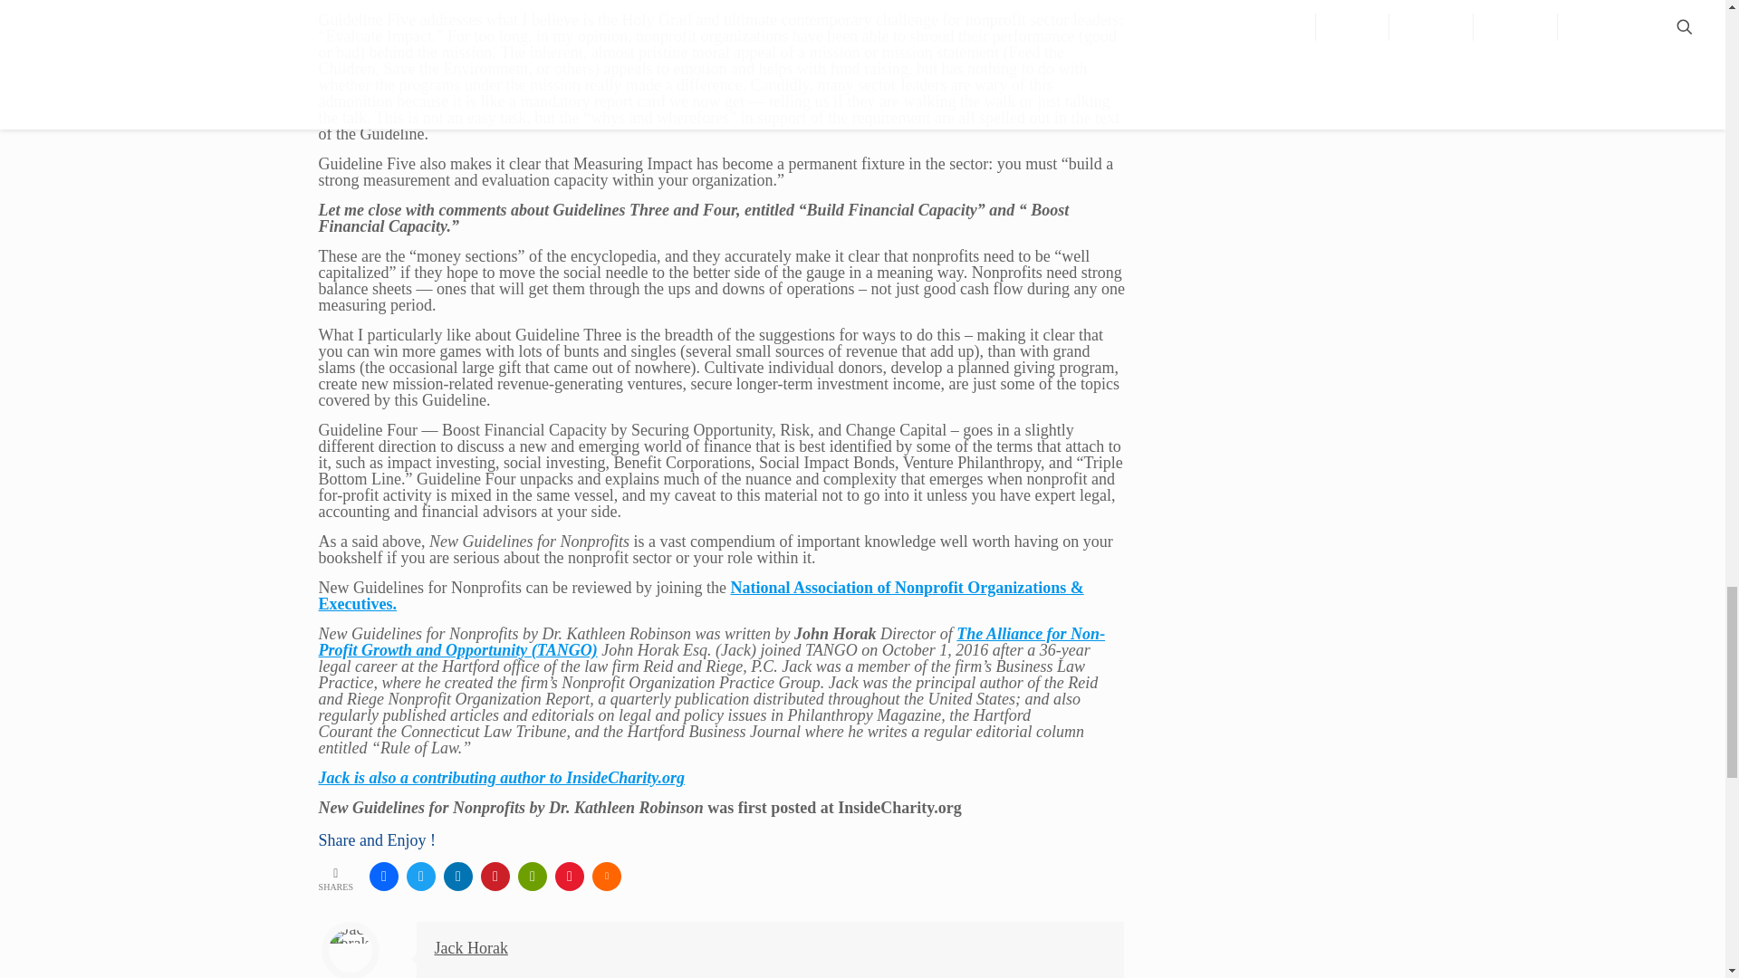 The image size is (1739, 978). I want to click on Share this on Facebook, so click(383, 876).